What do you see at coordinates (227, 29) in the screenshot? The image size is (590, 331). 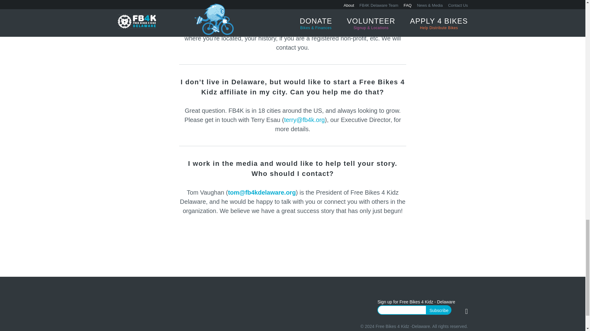 I see `Apply 4 Bikes` at bounding box center [227, 29].